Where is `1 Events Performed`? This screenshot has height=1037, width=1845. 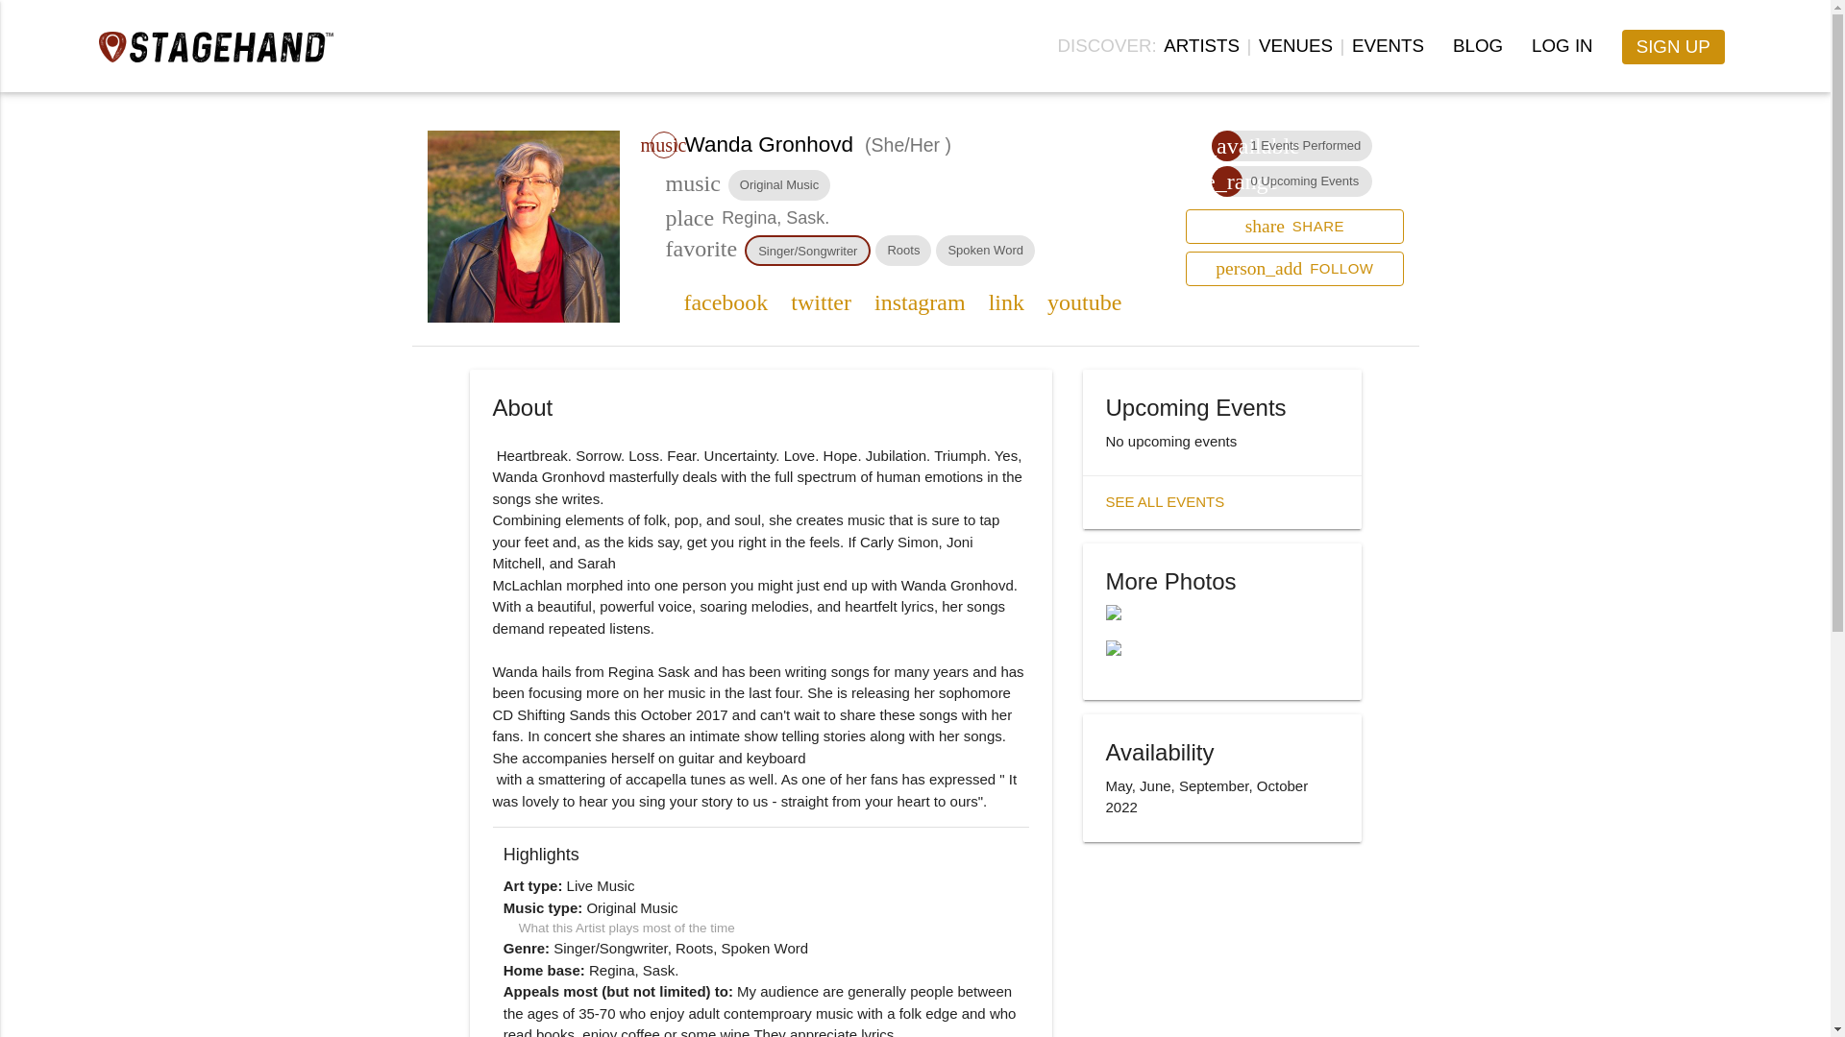 1 Events Performed is located at coordinates (1305, 144).